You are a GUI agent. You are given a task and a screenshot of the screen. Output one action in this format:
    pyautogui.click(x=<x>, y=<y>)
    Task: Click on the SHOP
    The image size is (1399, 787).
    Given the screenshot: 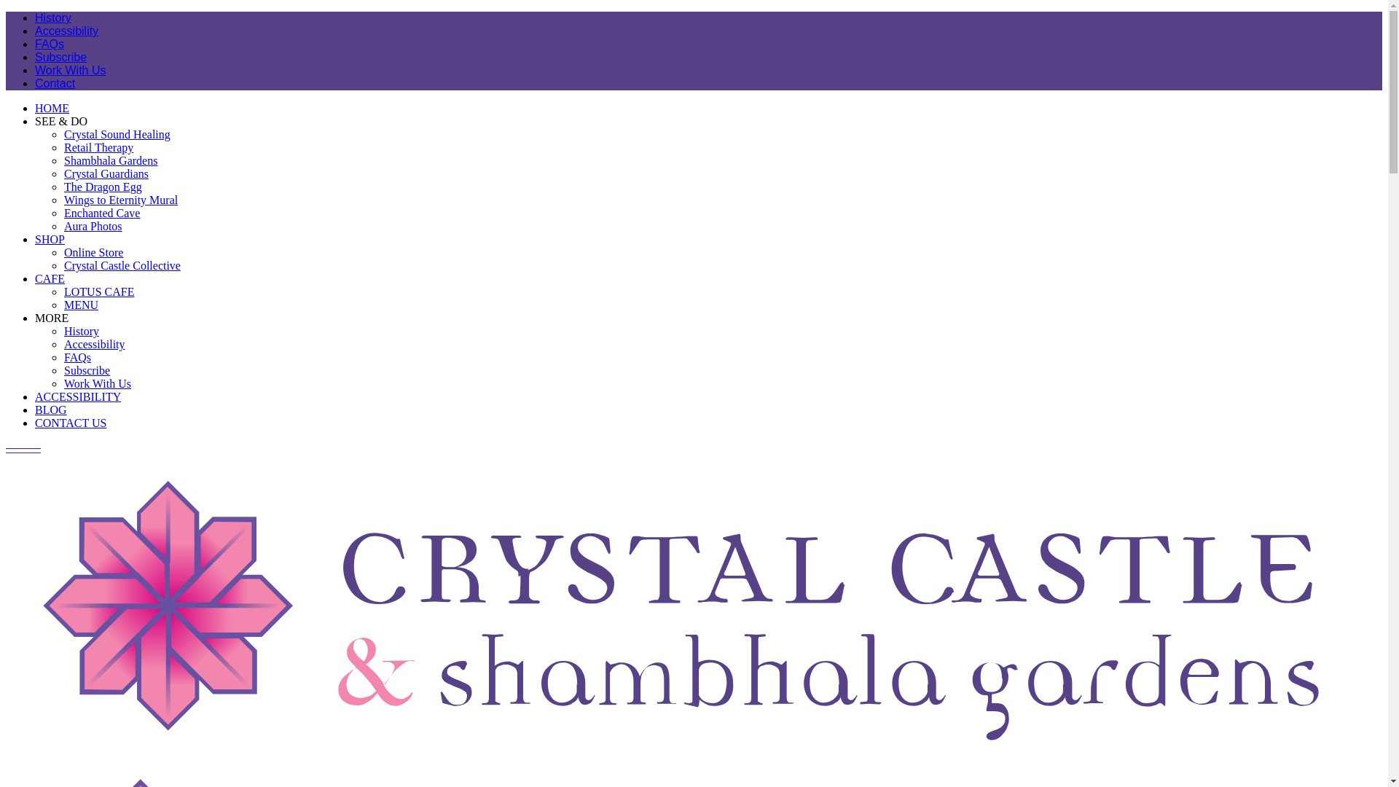 What is the action you would take?
    pyautogui.click(x=50, y=239)
    